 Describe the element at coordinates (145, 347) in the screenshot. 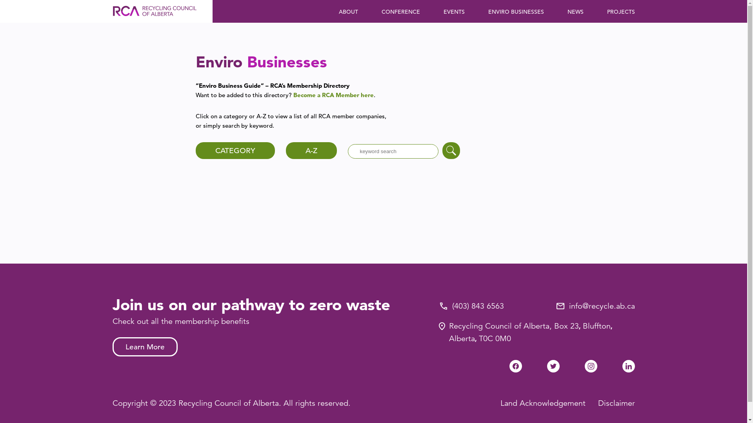

I see `Learn More` at that location.